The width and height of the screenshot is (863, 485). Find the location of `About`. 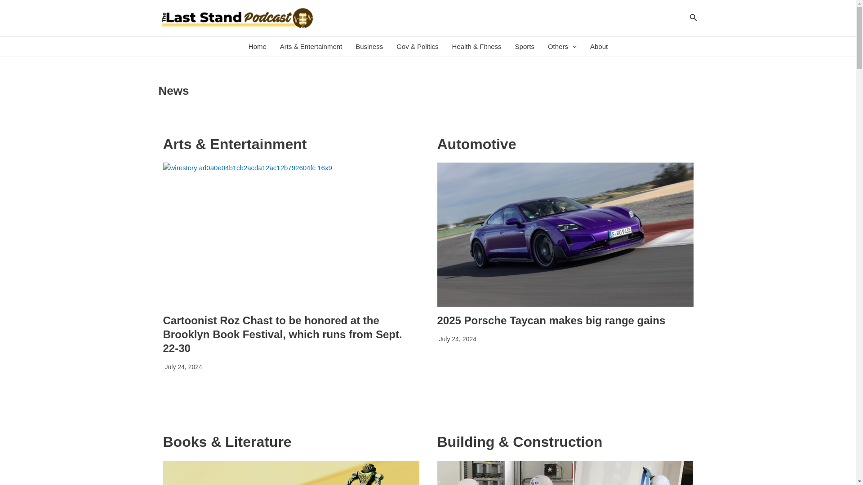

About is located at coordinates (599, 47).